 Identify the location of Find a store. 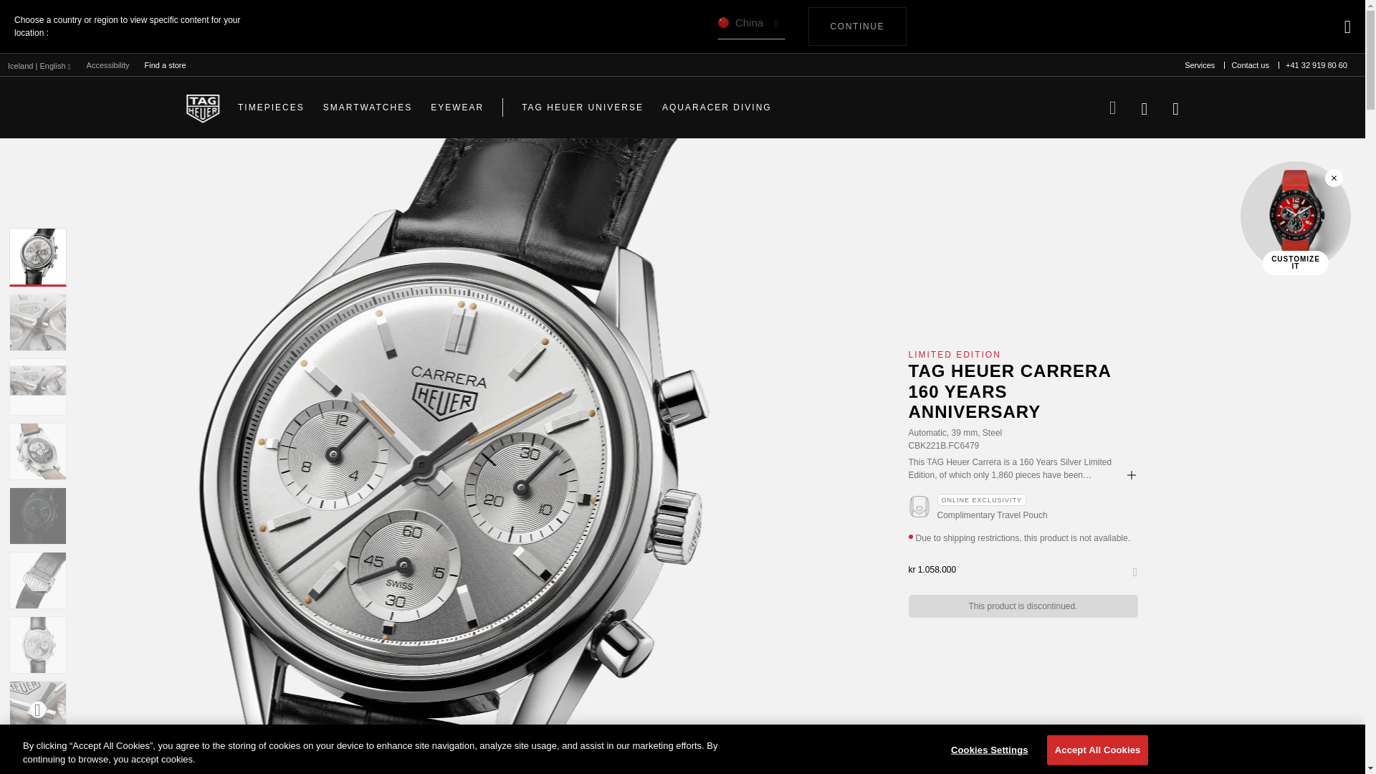
(166, 64).